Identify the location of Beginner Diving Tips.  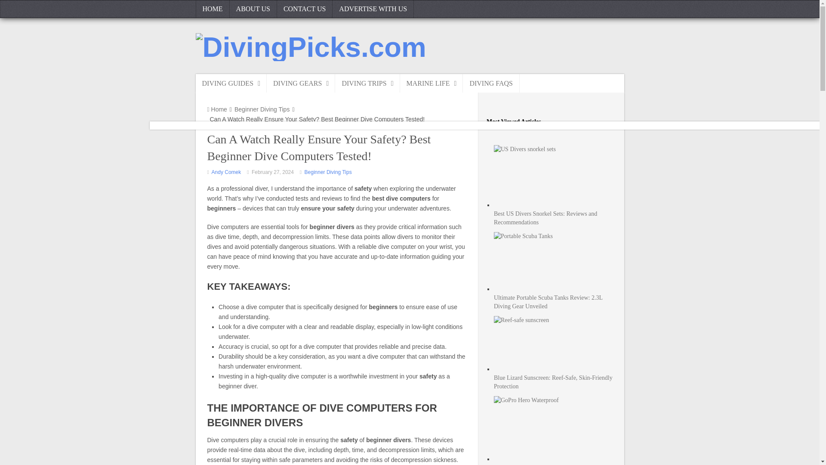
(328, 172).